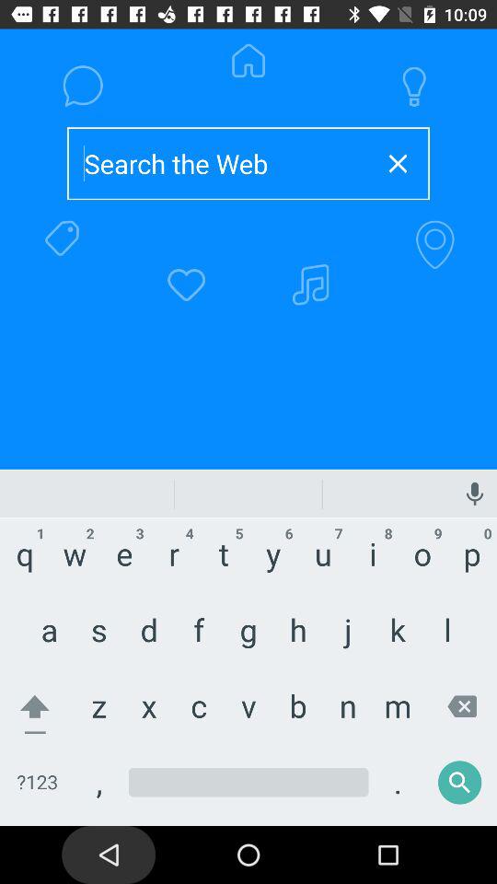 The width and height of the screenshot is (497, 884). Describe the element at coordinates (248, 83) in the screenshot. I see `click on the home button above text field` at that location.